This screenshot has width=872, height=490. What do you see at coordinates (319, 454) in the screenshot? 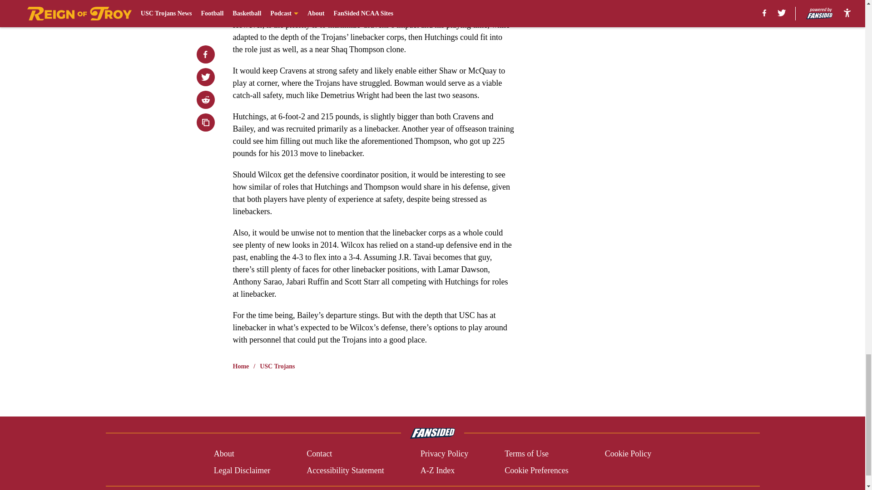
I see `Contact` at bounding box center [319, 454].